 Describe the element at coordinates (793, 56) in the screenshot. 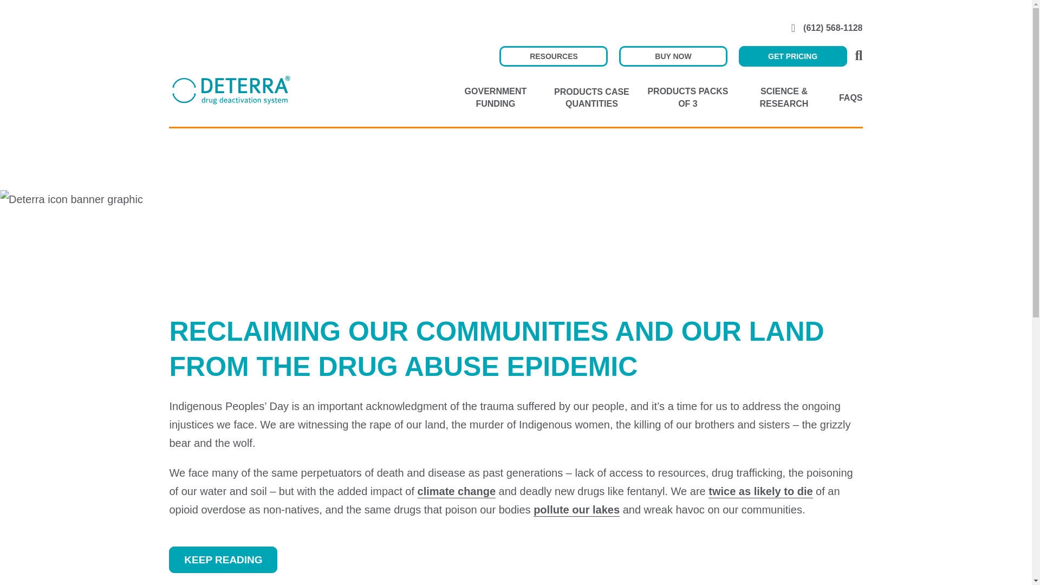

I see `GET PRICING` at that location.